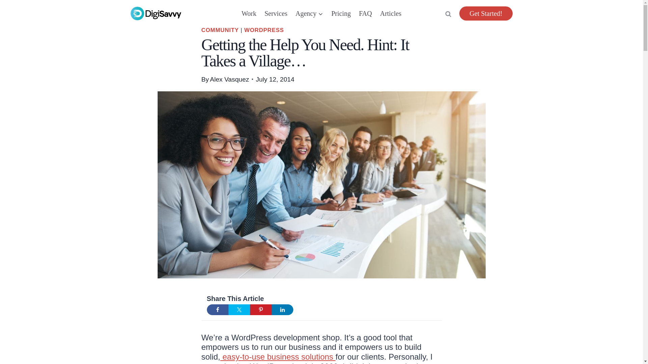  I want to click on Articles, so click(390, 13).